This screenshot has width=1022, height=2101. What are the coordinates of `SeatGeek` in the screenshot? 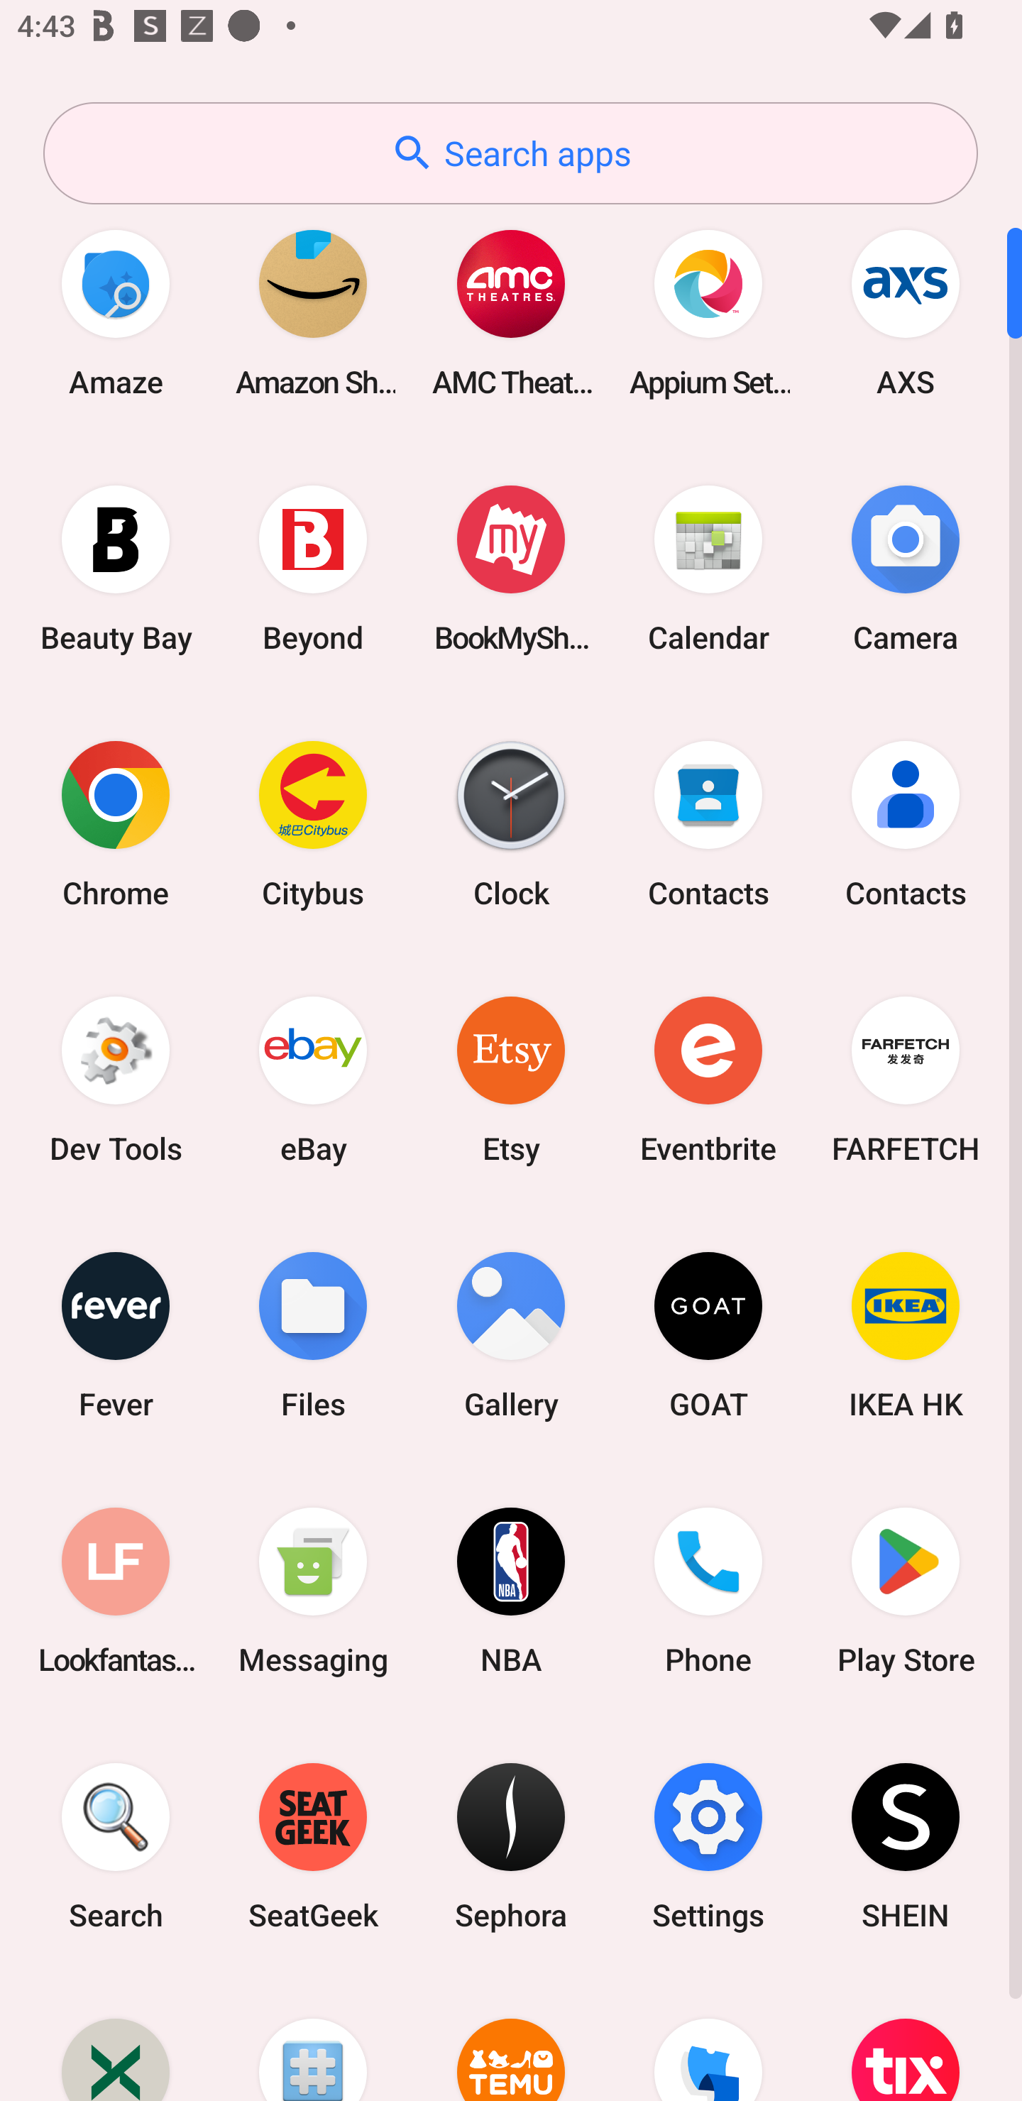 It's located at (313, 1847).